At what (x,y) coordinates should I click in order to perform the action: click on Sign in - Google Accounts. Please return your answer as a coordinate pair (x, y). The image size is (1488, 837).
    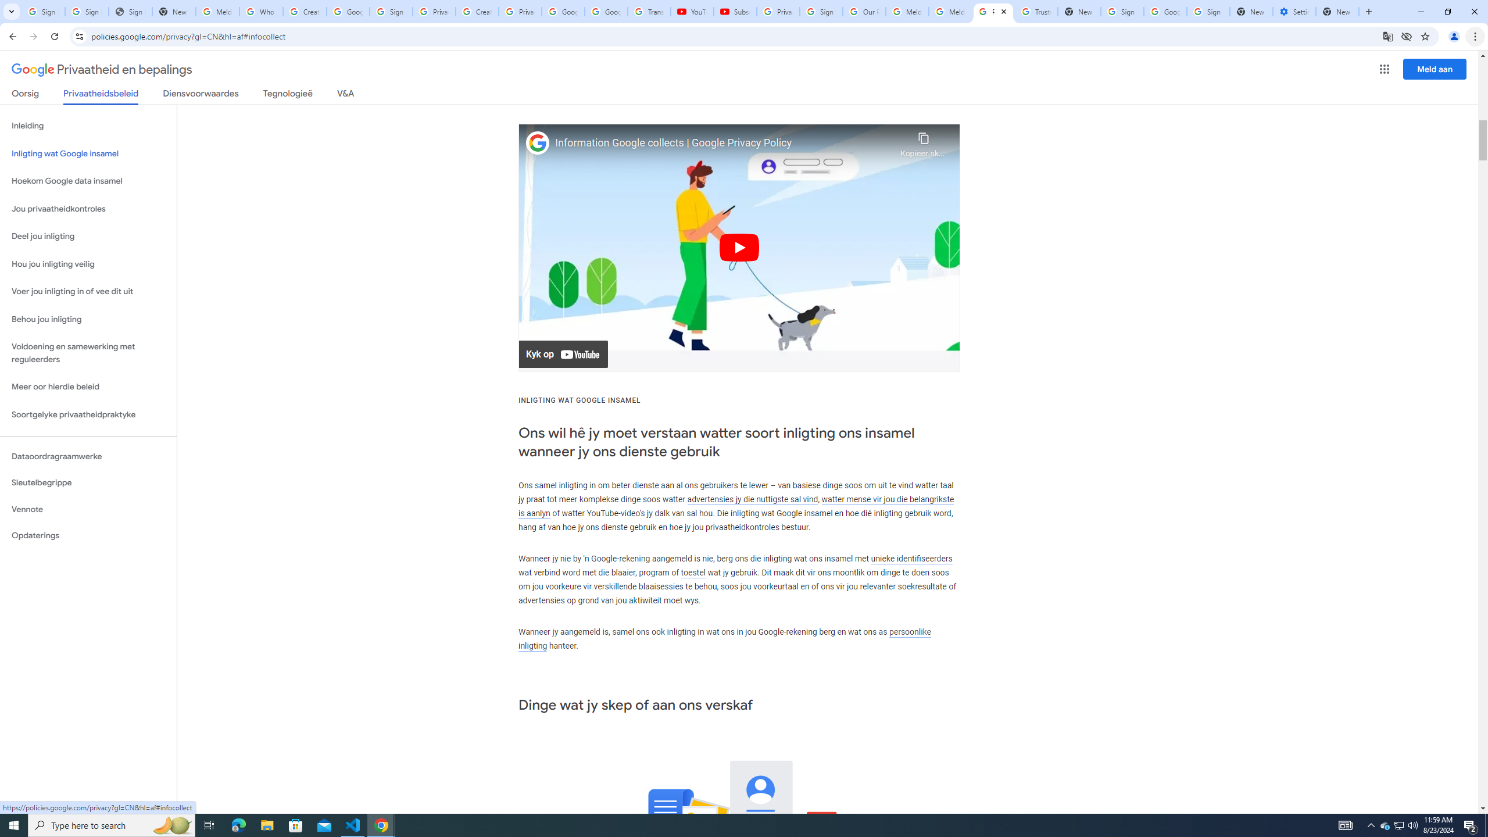
    Looking at the image, I should click on (43, 12).